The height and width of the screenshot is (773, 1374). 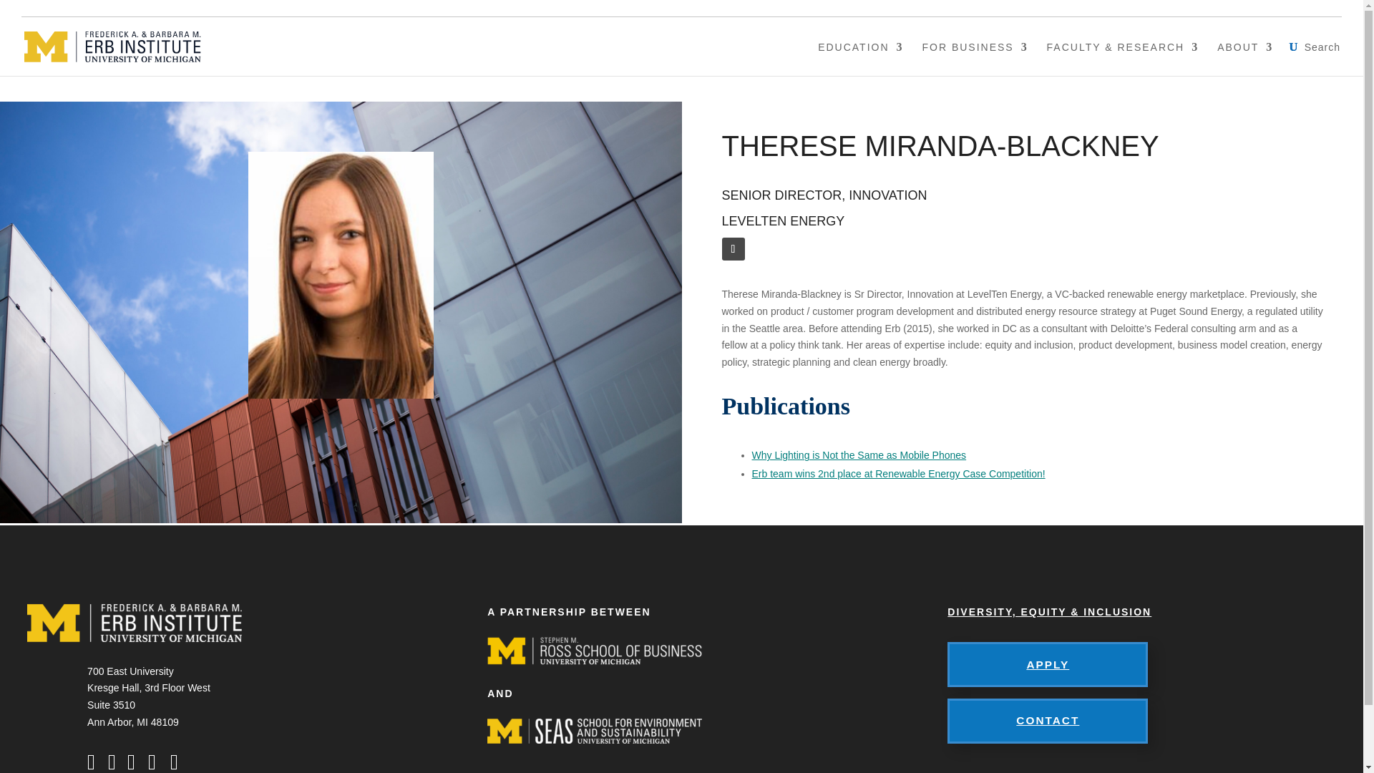 I want to click on ABOUT, so click(x=1245, y=58).